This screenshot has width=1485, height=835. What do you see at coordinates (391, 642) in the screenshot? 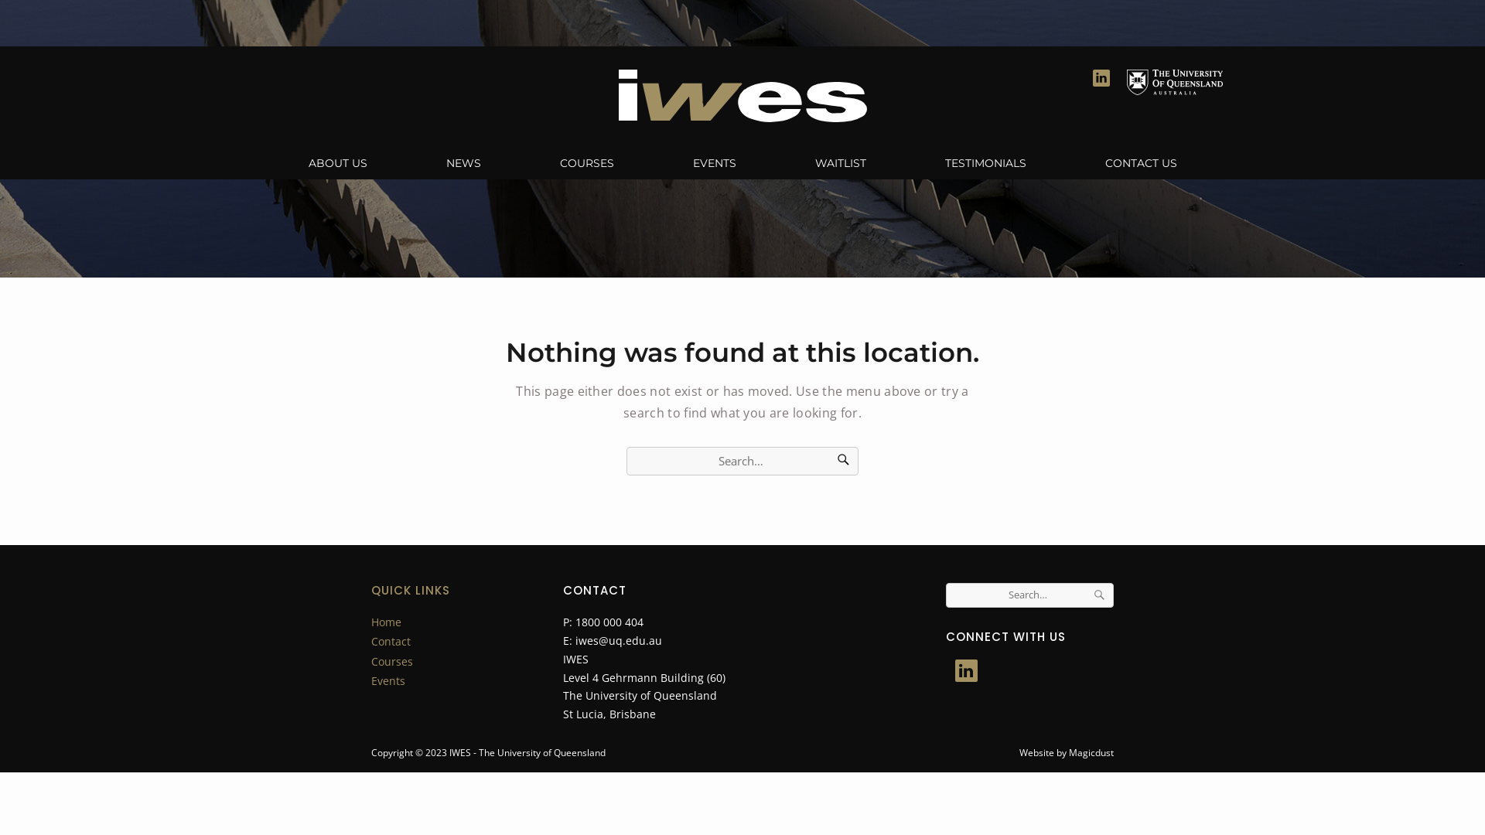
I see `Contact` at bounding box center [391, 642].